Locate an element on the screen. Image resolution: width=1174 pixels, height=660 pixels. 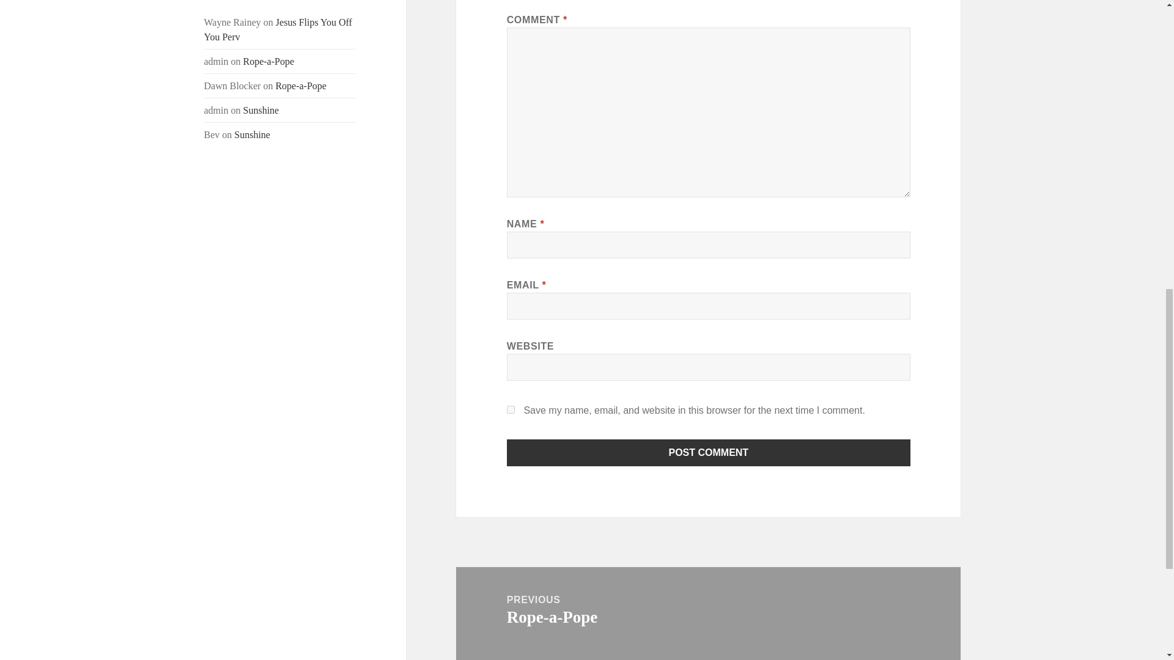
Sunshine is located at coordinates (252, 134).